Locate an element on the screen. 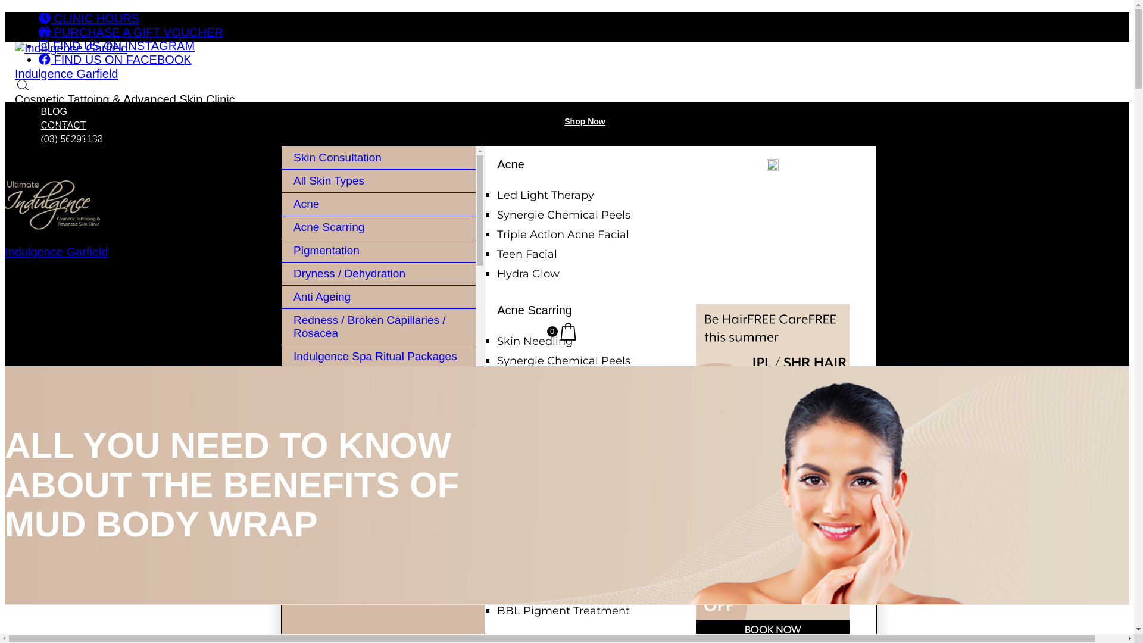 This screenshot has width=1143, height=643. CONTACT is located at coordinates (63, 125).